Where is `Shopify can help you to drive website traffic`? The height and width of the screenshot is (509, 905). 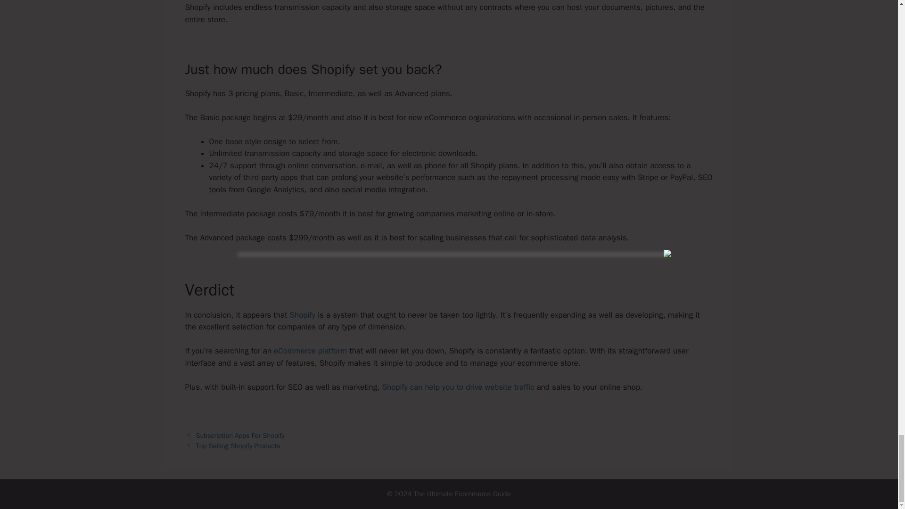
Shopify can help you to drive website traffic is located at coordinates (458, 387).